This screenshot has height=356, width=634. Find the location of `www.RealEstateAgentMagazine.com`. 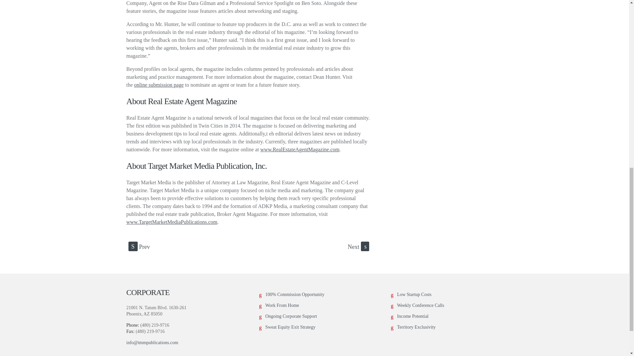

www.RealEstateAgentMagazine.com is located at coordinates (299, 149).